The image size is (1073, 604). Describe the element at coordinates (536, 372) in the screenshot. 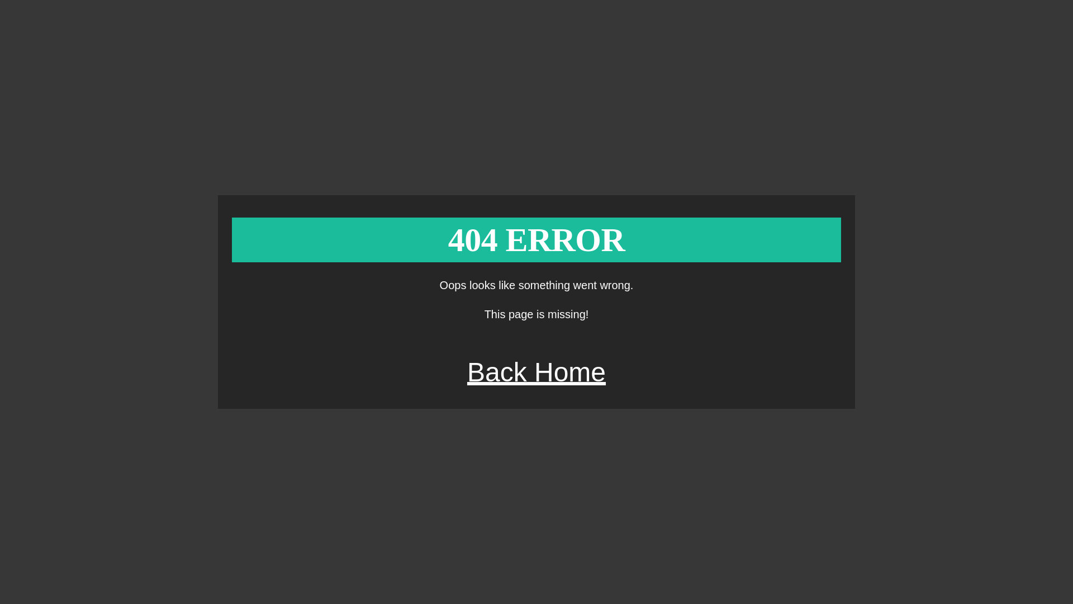

I see `Back Home` at that location.